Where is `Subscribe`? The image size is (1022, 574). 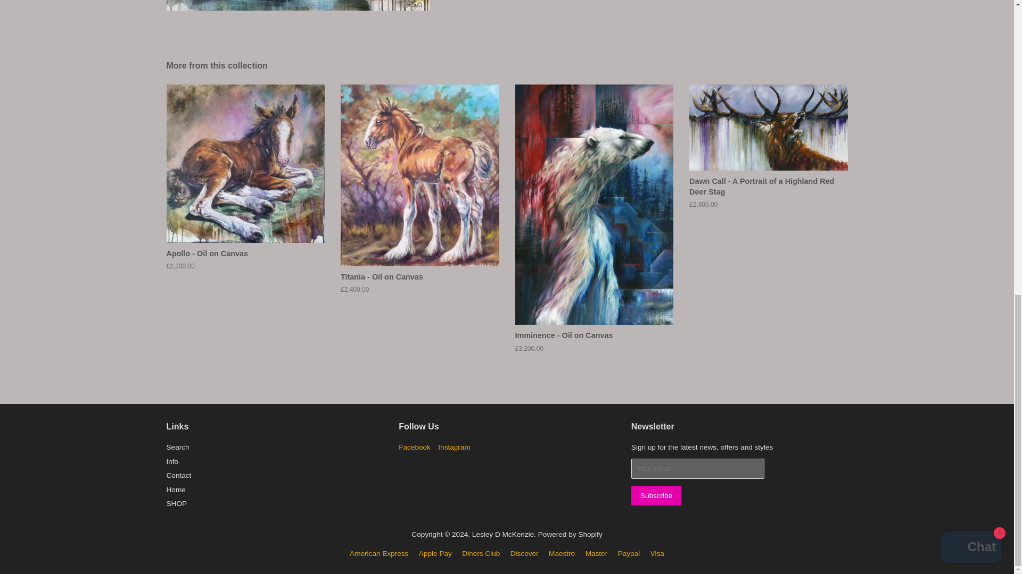
Subscribe is located at coordinates (656, 495).